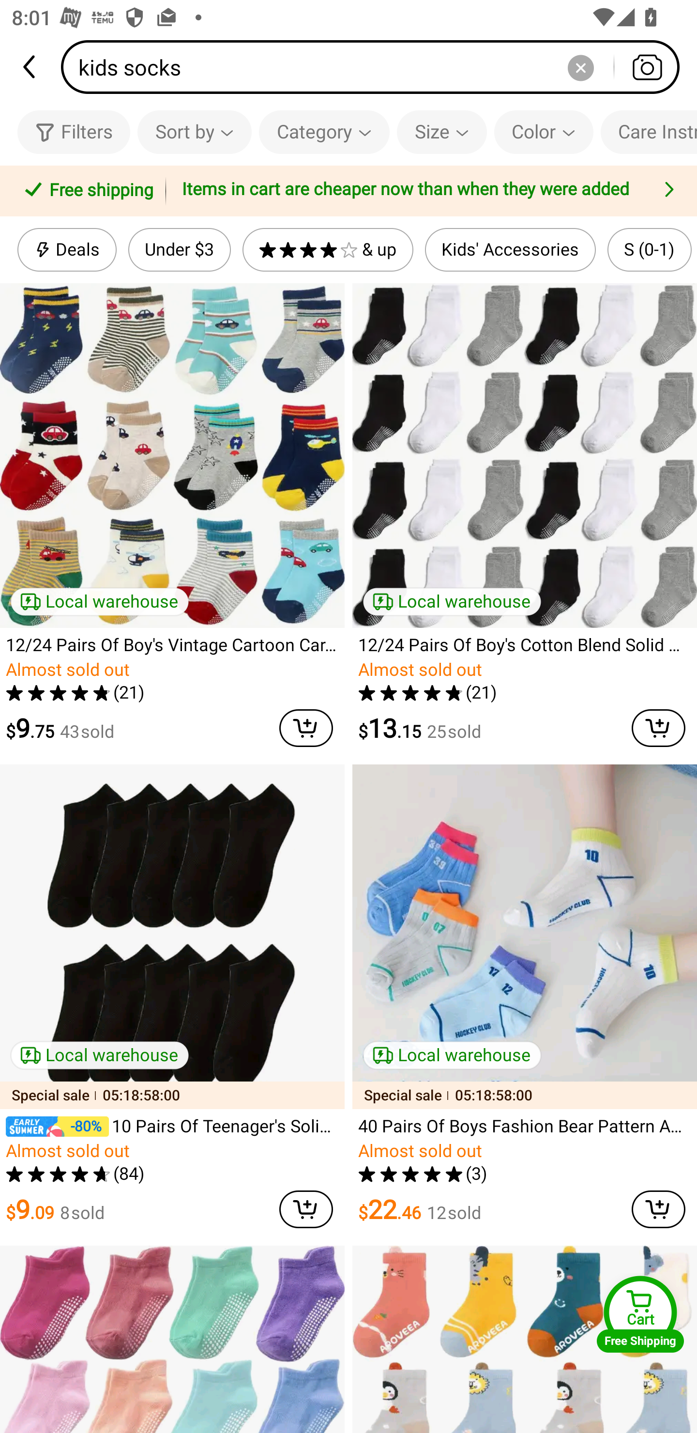  Describe the element at coordinates (324, 132) in the screenshot. I see `Category` at that location.